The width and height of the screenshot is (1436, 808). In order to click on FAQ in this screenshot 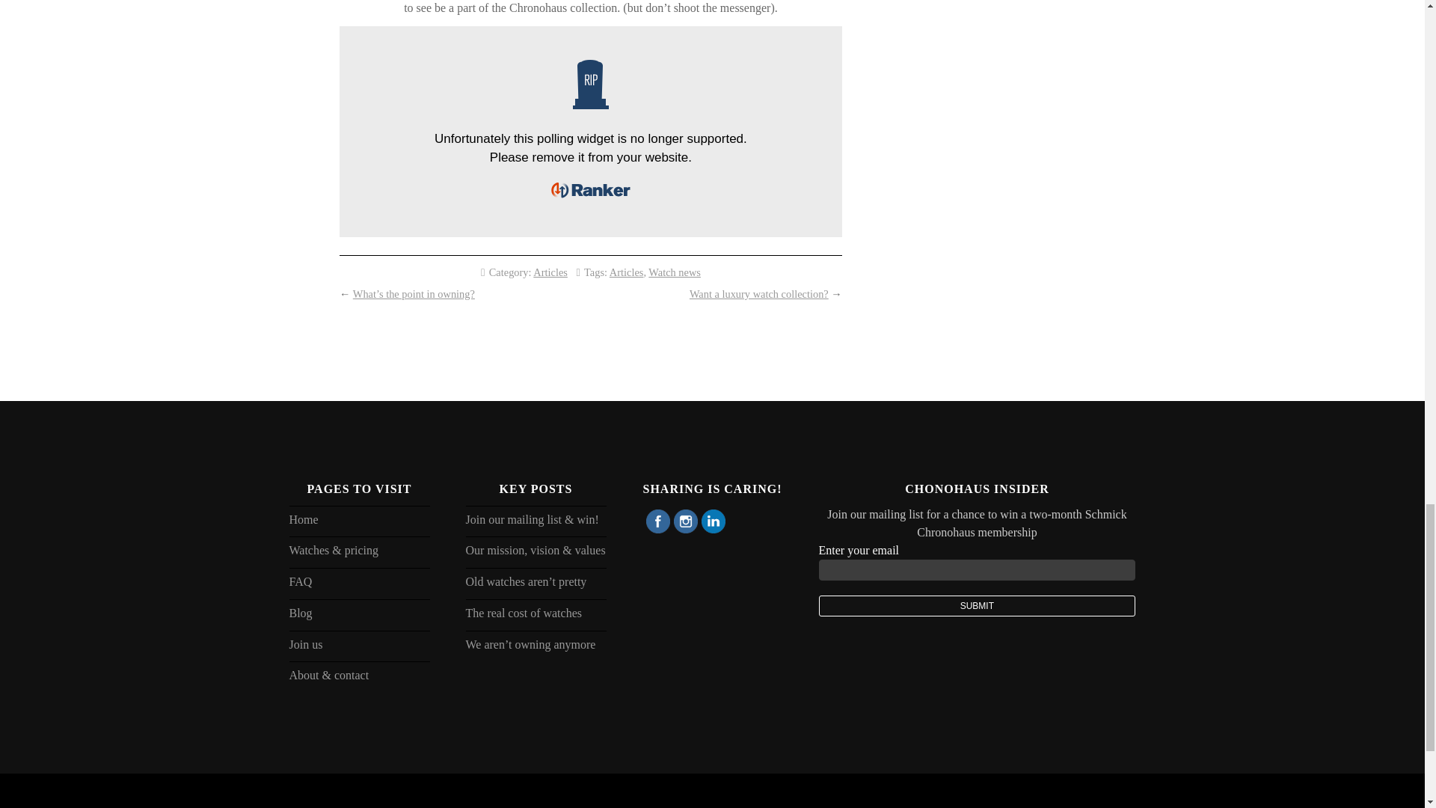, I will do `click(359, 584)`.